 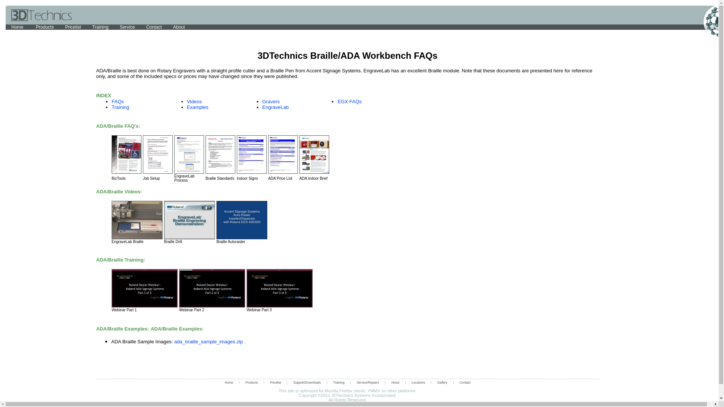 I want to click on EngraveLab, so click(x=276, y=107).